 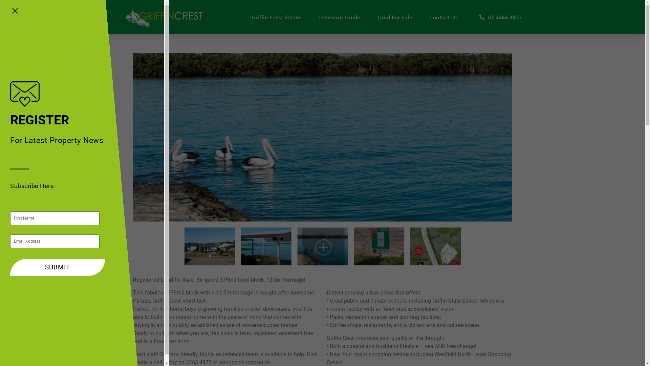 I want to click on Griffin Crest Estate, so click(x=277, y=17).